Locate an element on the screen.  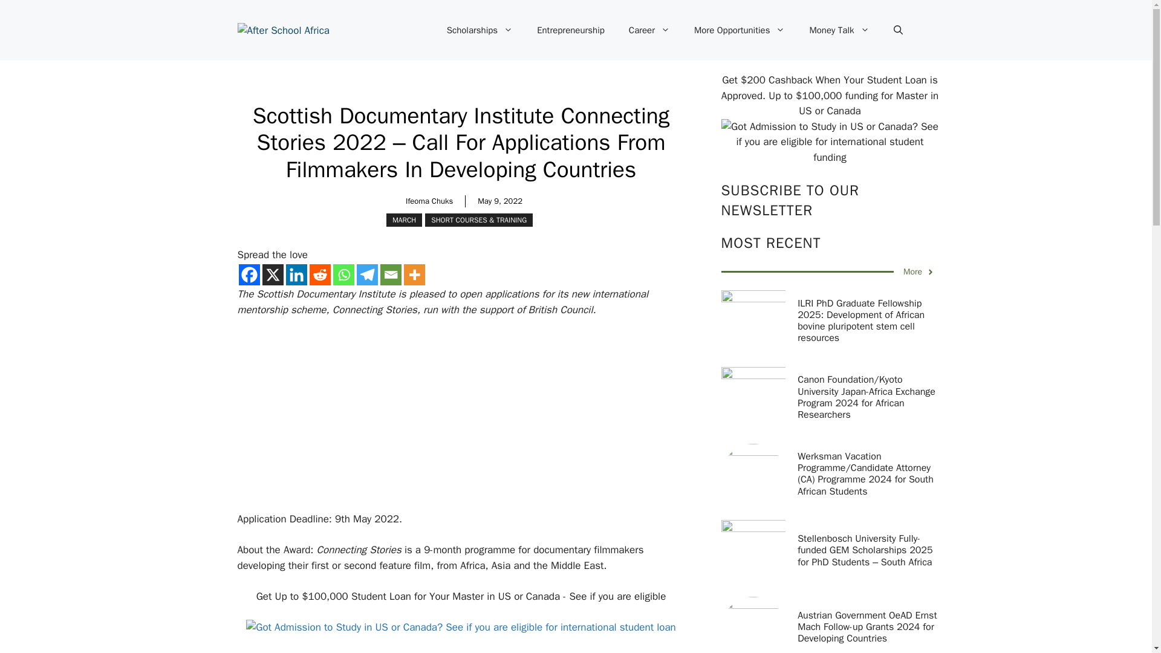
Facebook is located at coordinates (248, 275).